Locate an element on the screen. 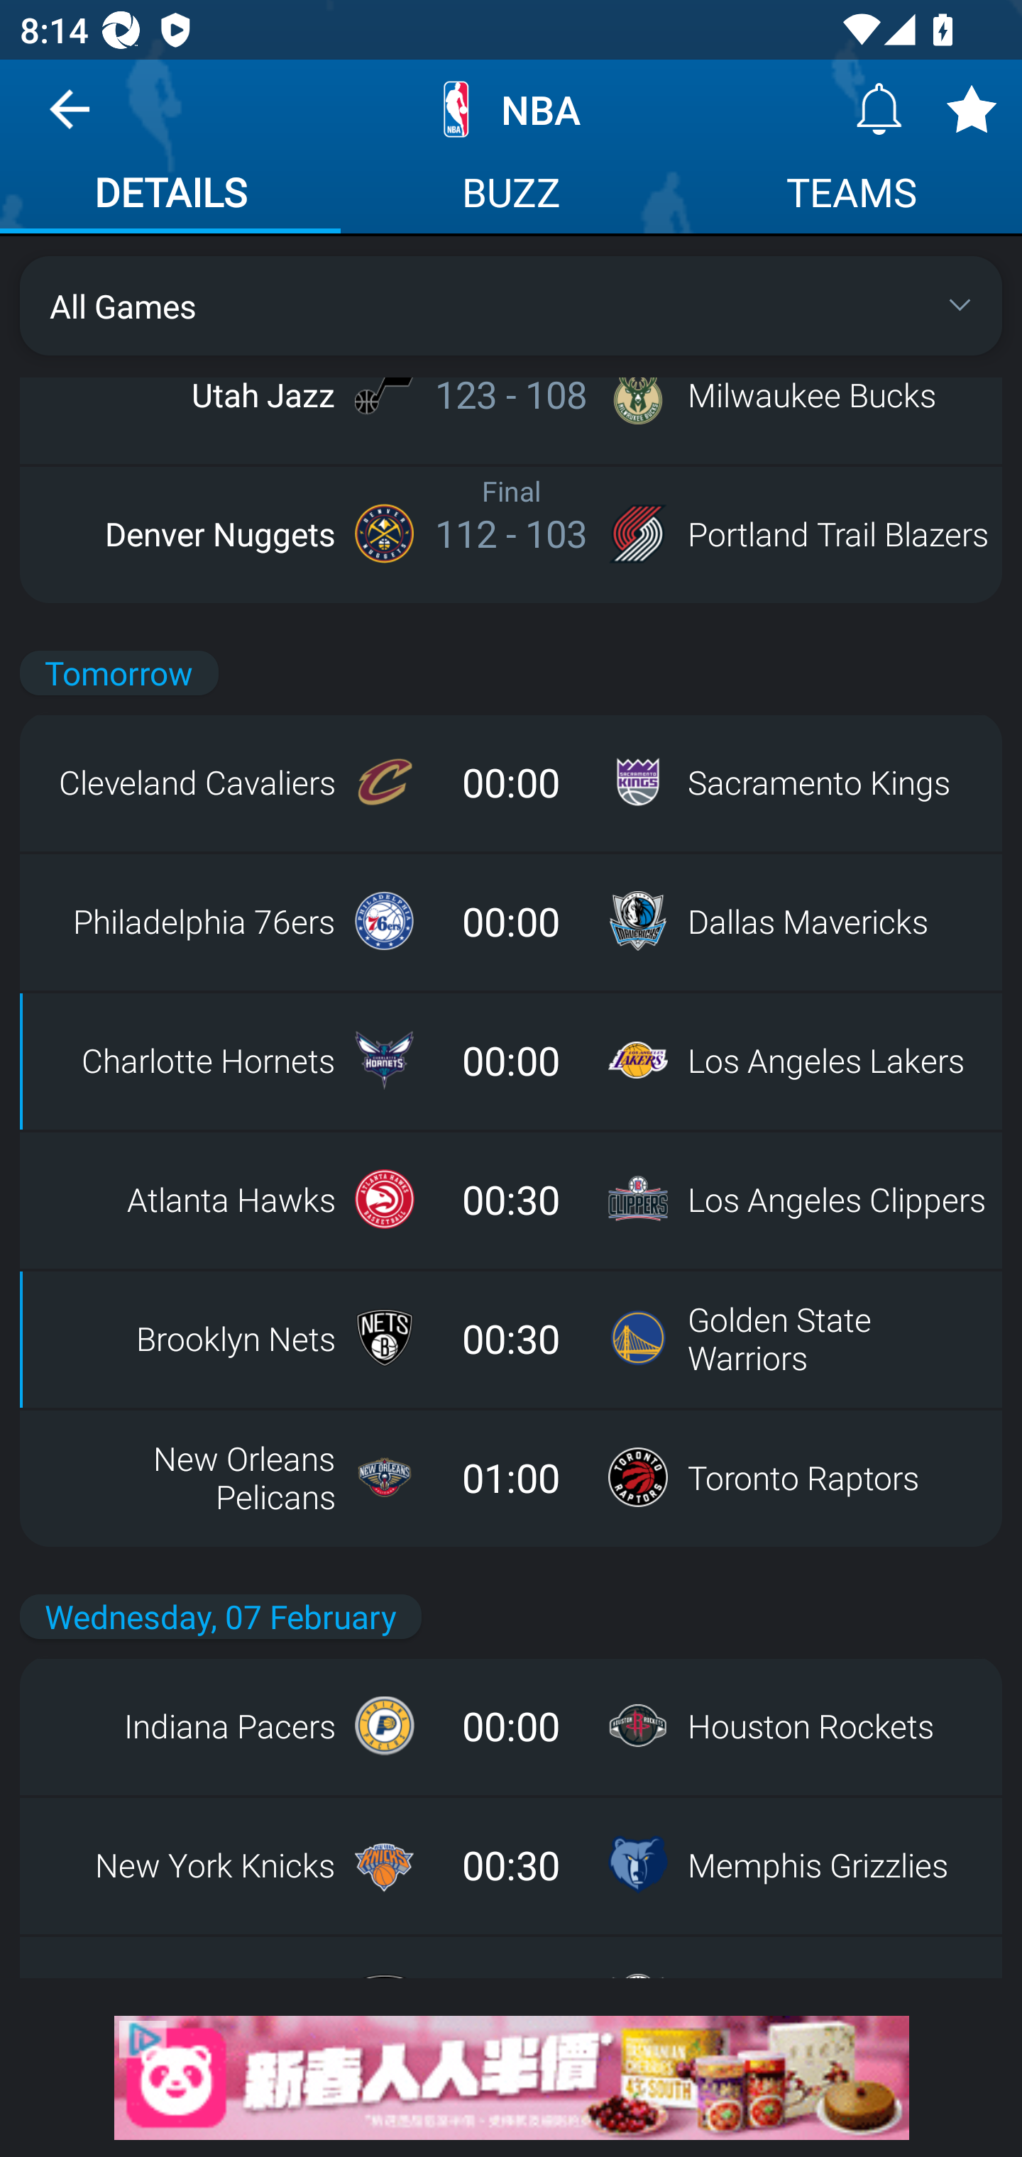 Image resolution: width=1022 pixels, height=2157 pixels. New Orleans Pelicans 01:00 Toronto Raptors is located at coordinates (511, 1477).